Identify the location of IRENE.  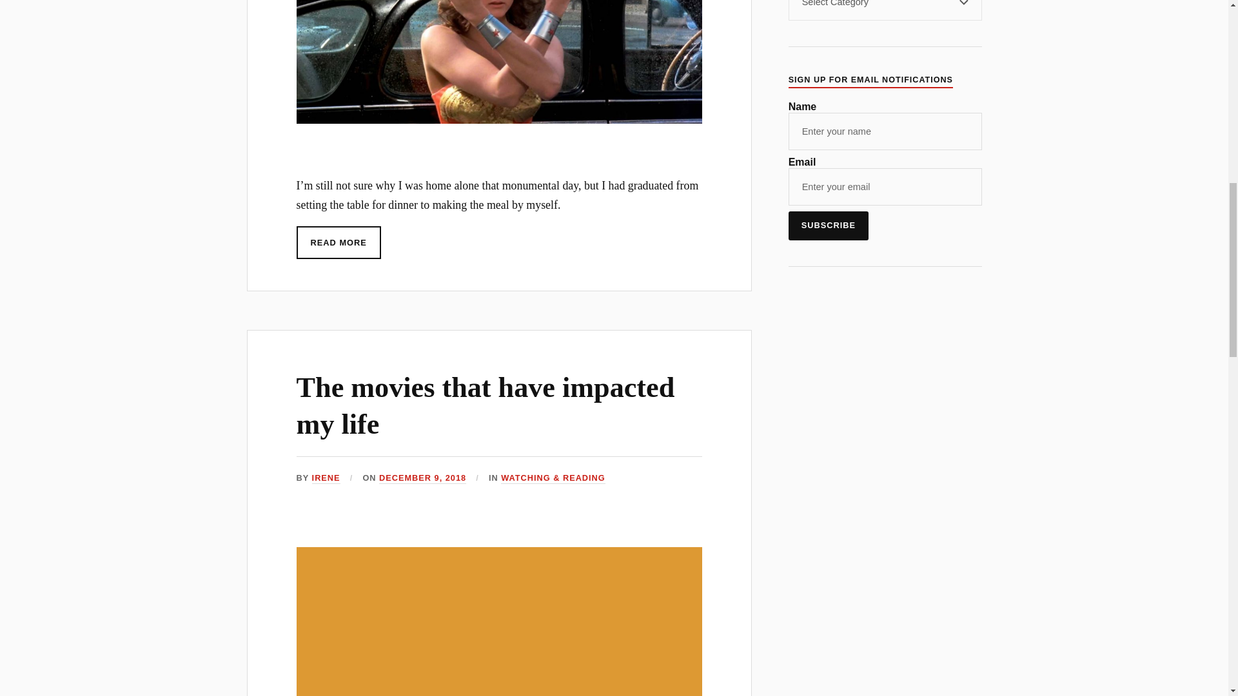
(326, 478).